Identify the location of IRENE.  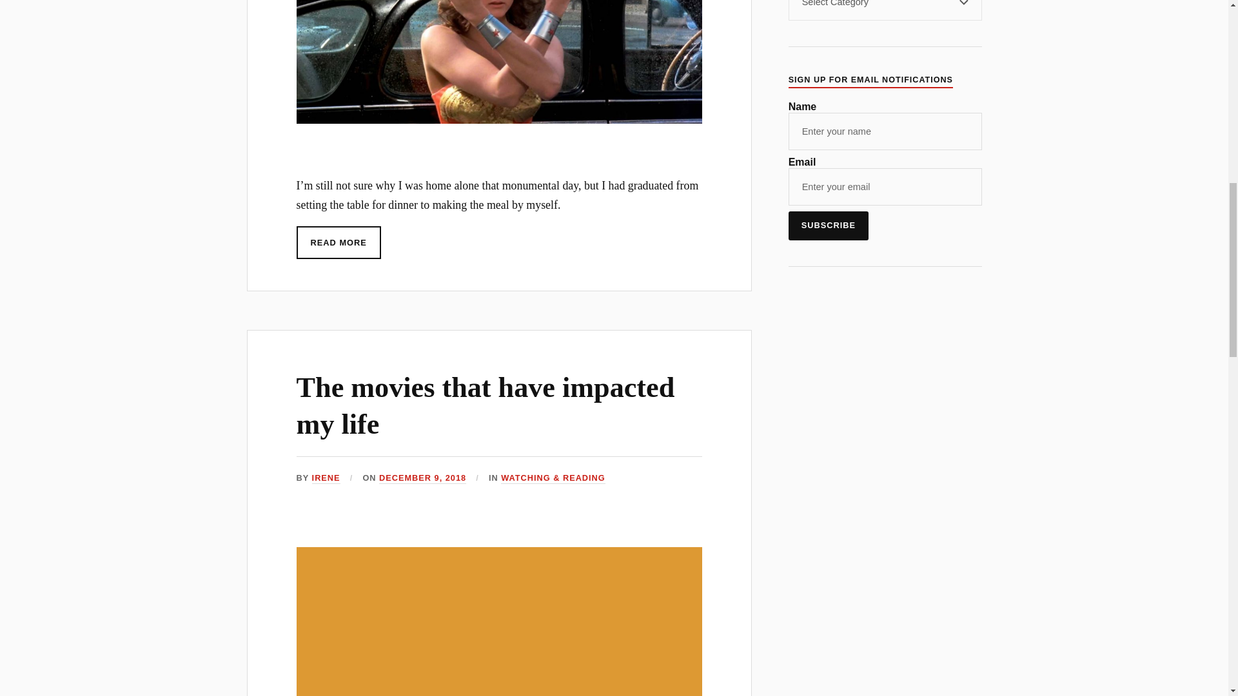
(326, 478).